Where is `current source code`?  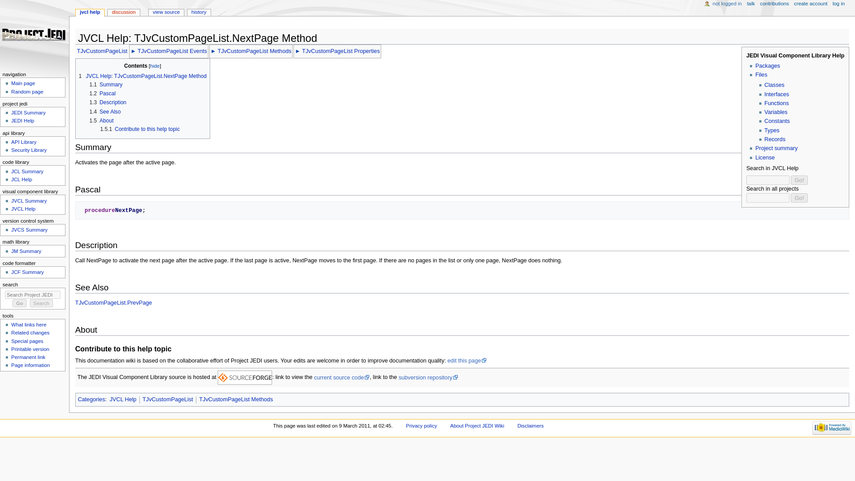
current source code is located at coordinates (341, 378).